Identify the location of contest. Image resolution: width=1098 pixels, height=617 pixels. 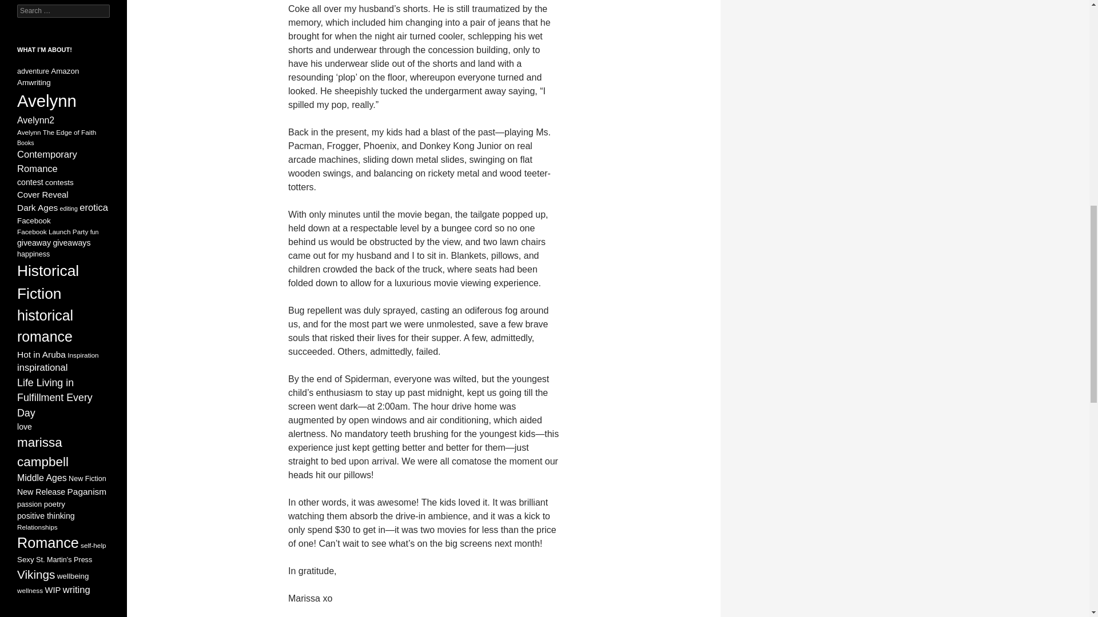
(30, 182).